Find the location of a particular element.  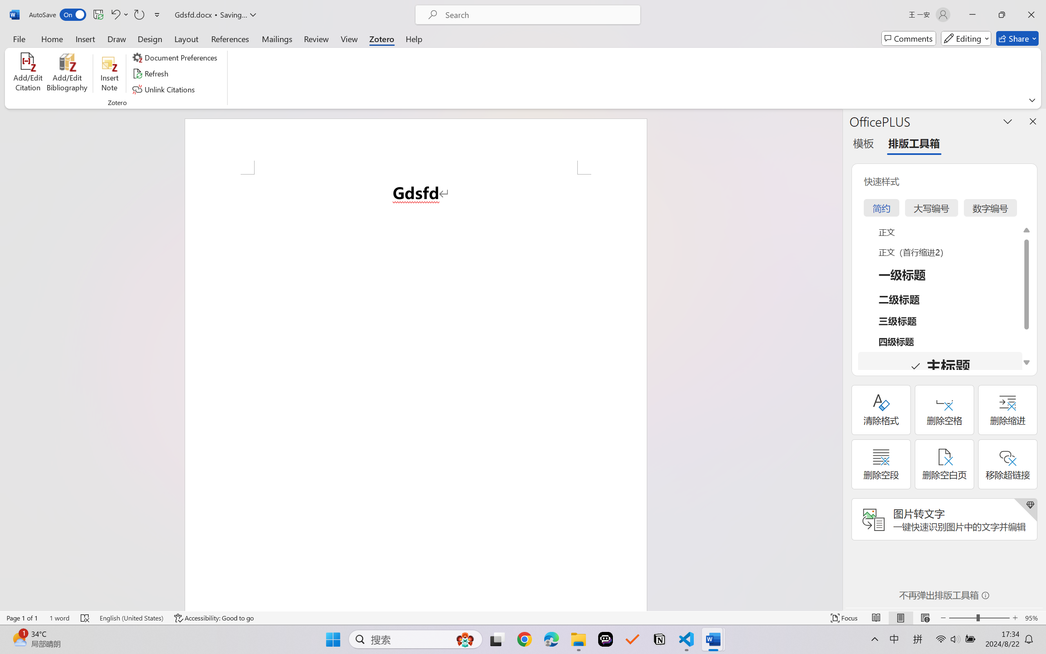

Add/Edit Bibliography is located at coordinates (67, 74).